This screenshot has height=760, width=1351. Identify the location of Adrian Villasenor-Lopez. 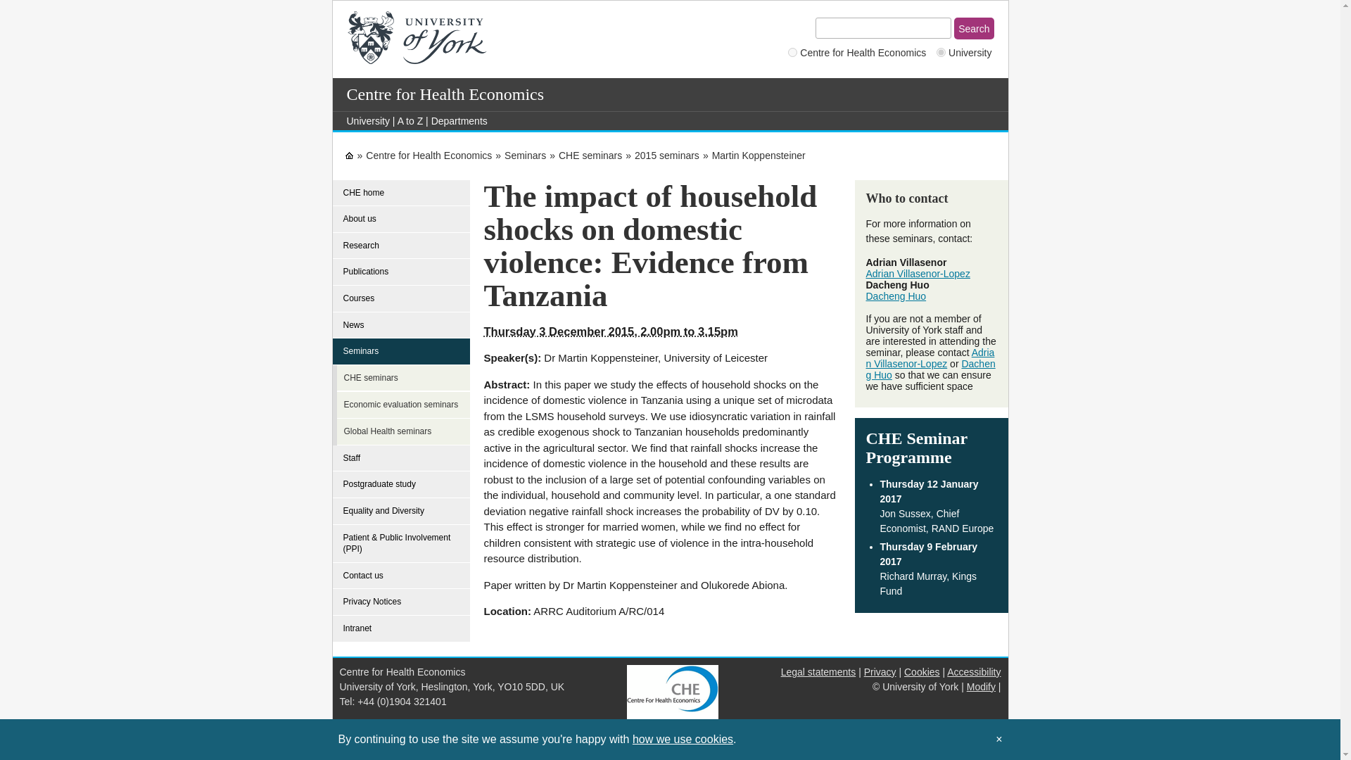
(930, 357).